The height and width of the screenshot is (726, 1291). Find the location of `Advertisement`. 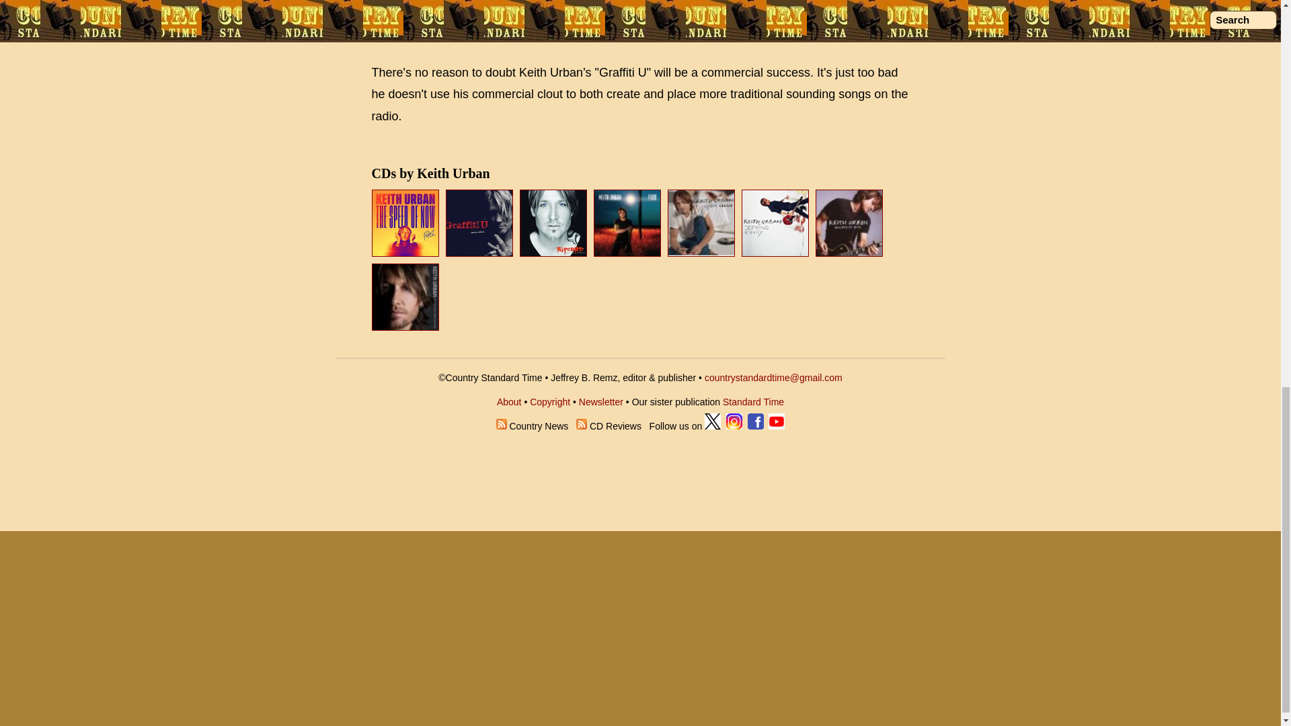

Advertisement is located at coordinates (640, 25).